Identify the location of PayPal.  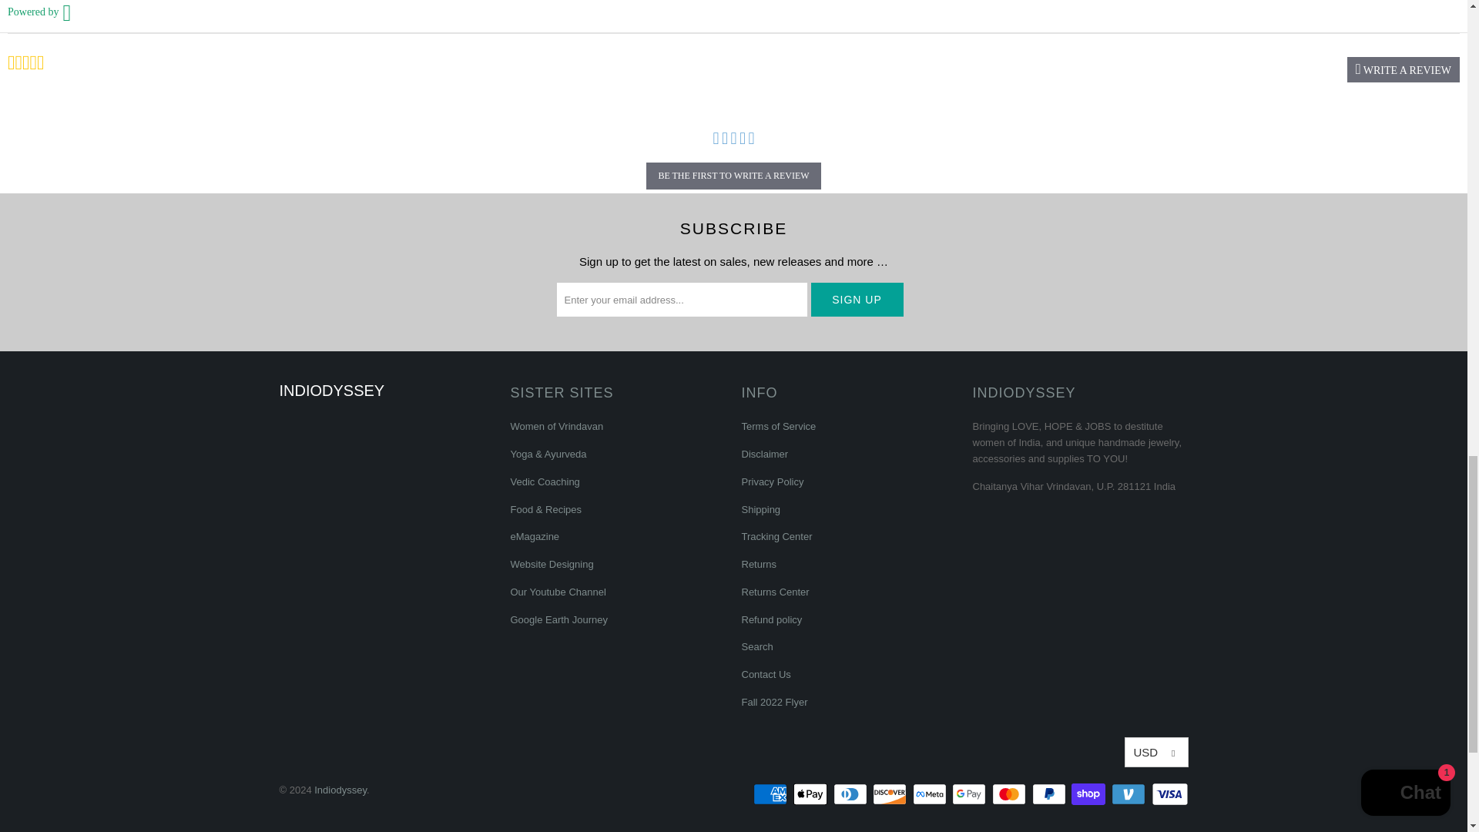
(1051, 794).